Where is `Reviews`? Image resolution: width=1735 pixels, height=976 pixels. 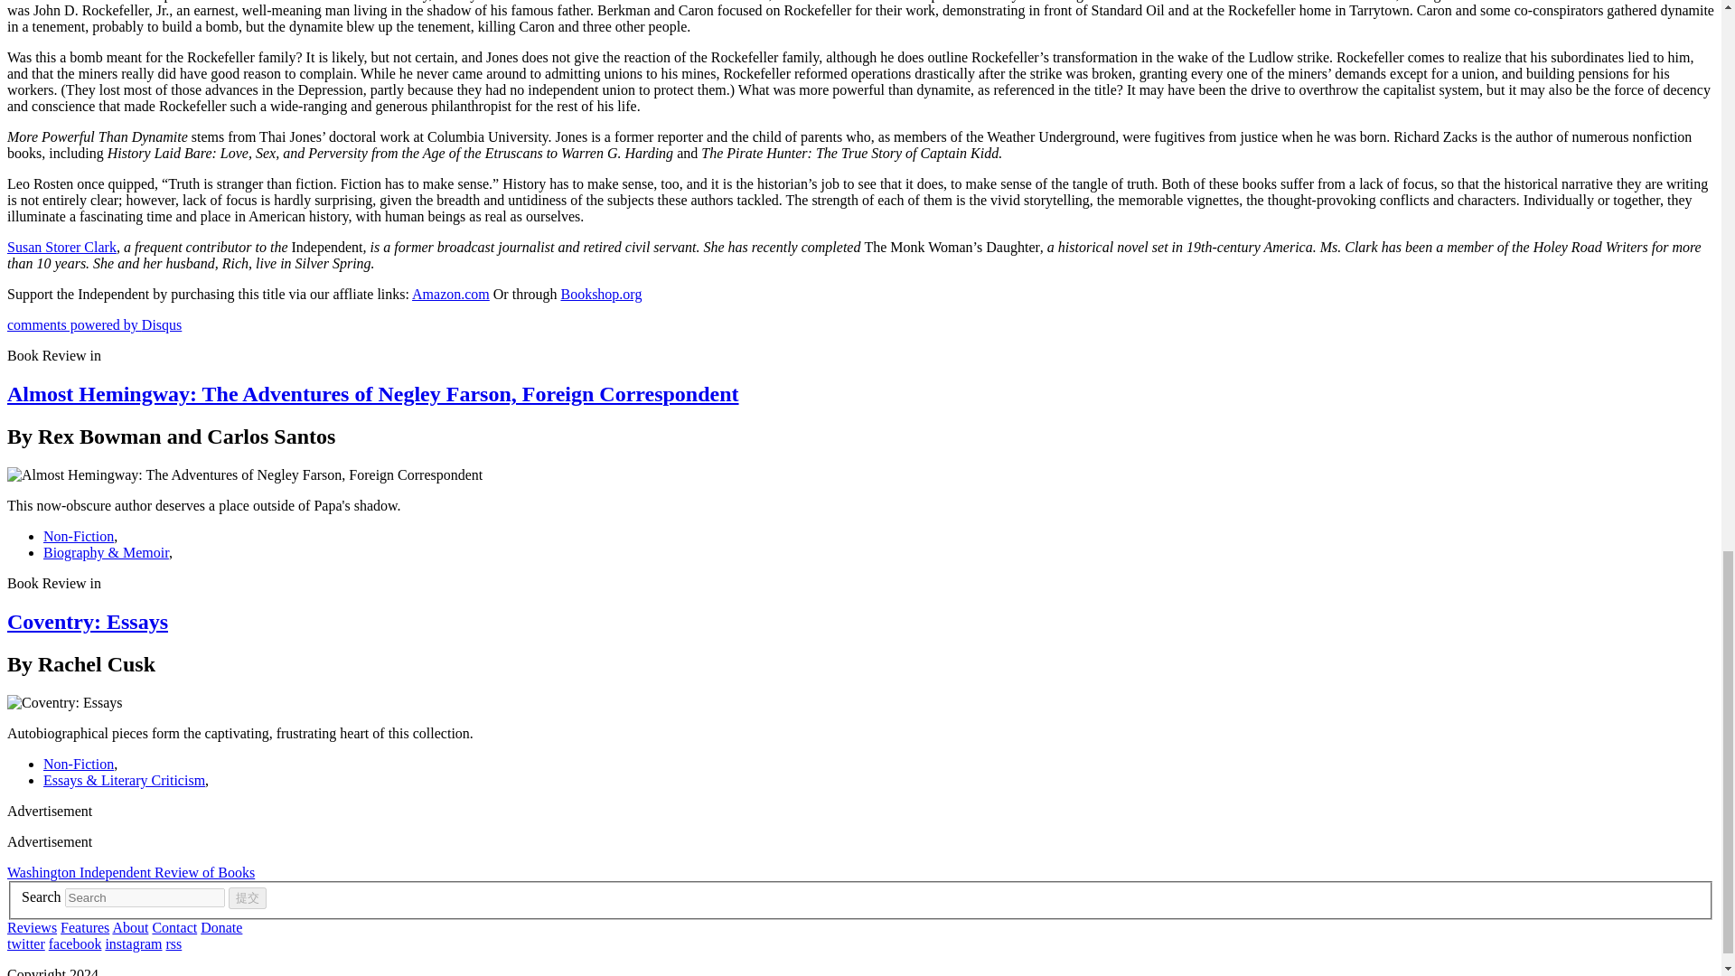
Reviews is located at coordinates (32, 927).